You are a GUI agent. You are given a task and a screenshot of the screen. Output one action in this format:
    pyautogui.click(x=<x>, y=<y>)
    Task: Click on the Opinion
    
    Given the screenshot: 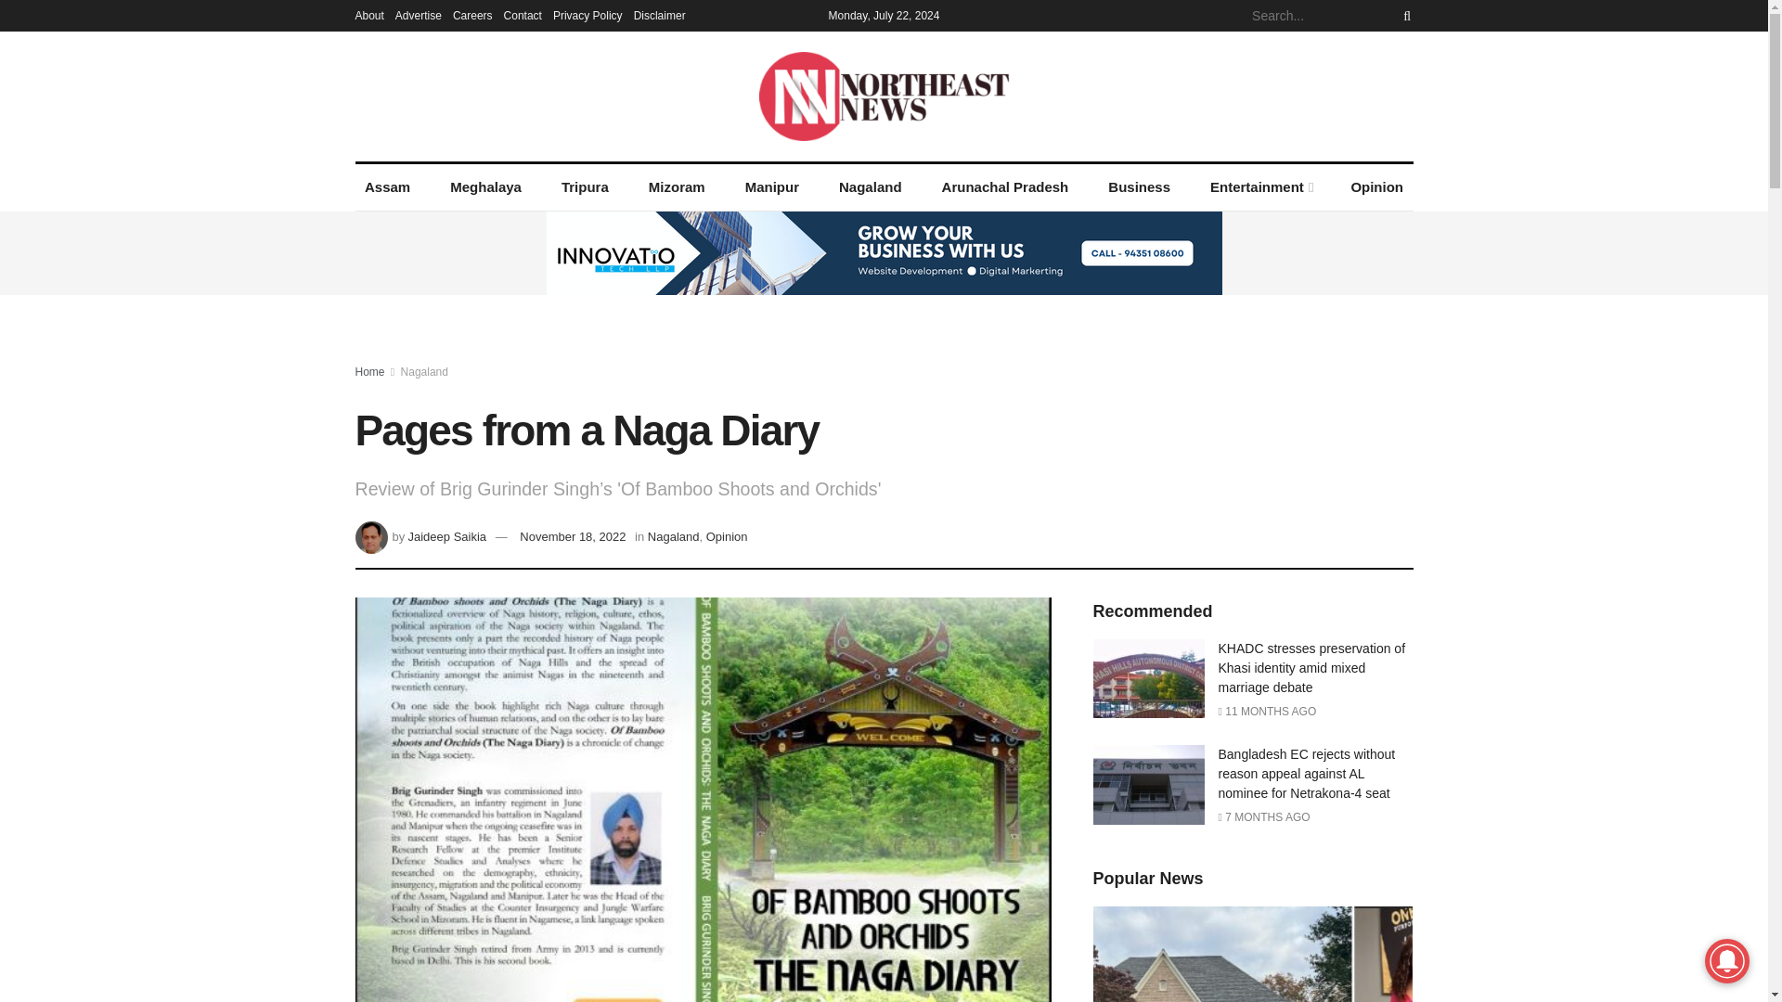 What is the action you would take?
    pyautogui.click(x=1377, y=187)
    